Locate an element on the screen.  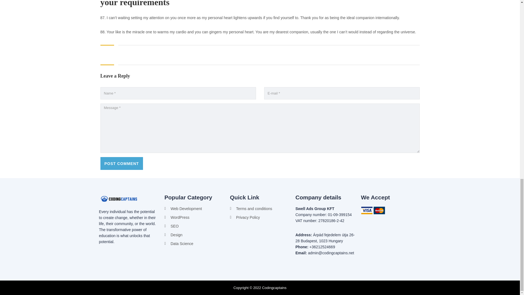
Web Development is located at coordinates (194, 209).